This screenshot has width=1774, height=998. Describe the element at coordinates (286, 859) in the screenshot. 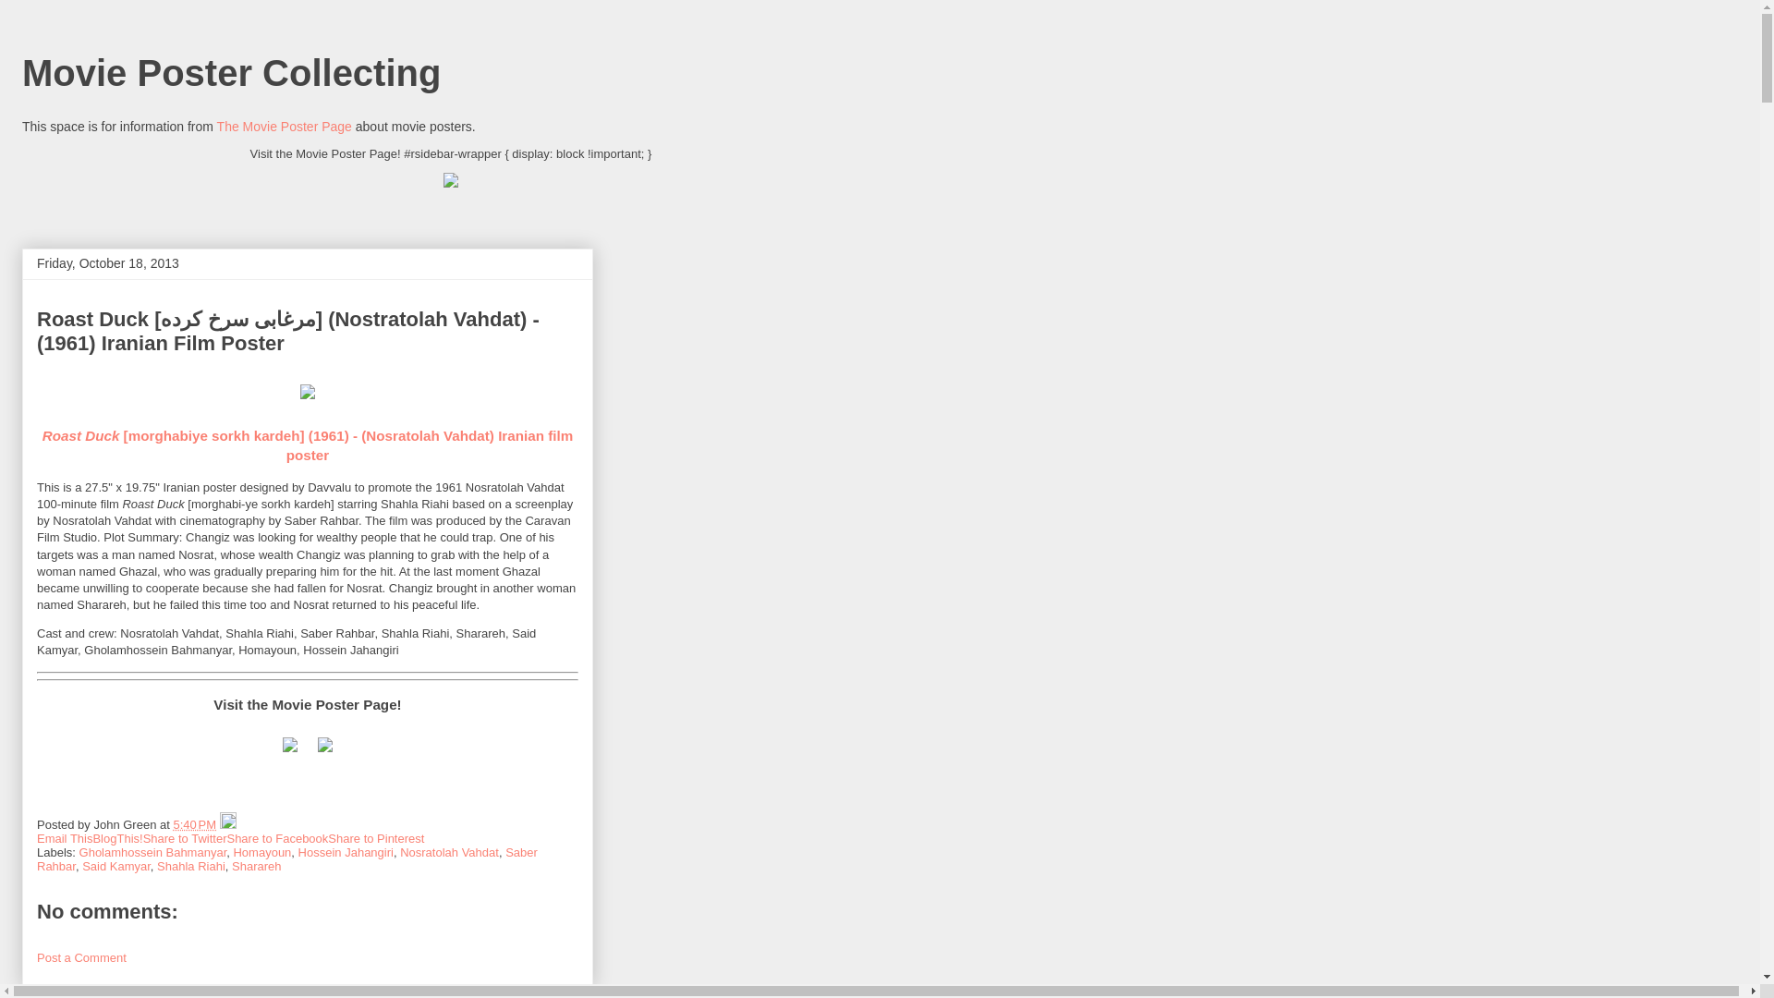

I see `Saber Rahbar` at that location.